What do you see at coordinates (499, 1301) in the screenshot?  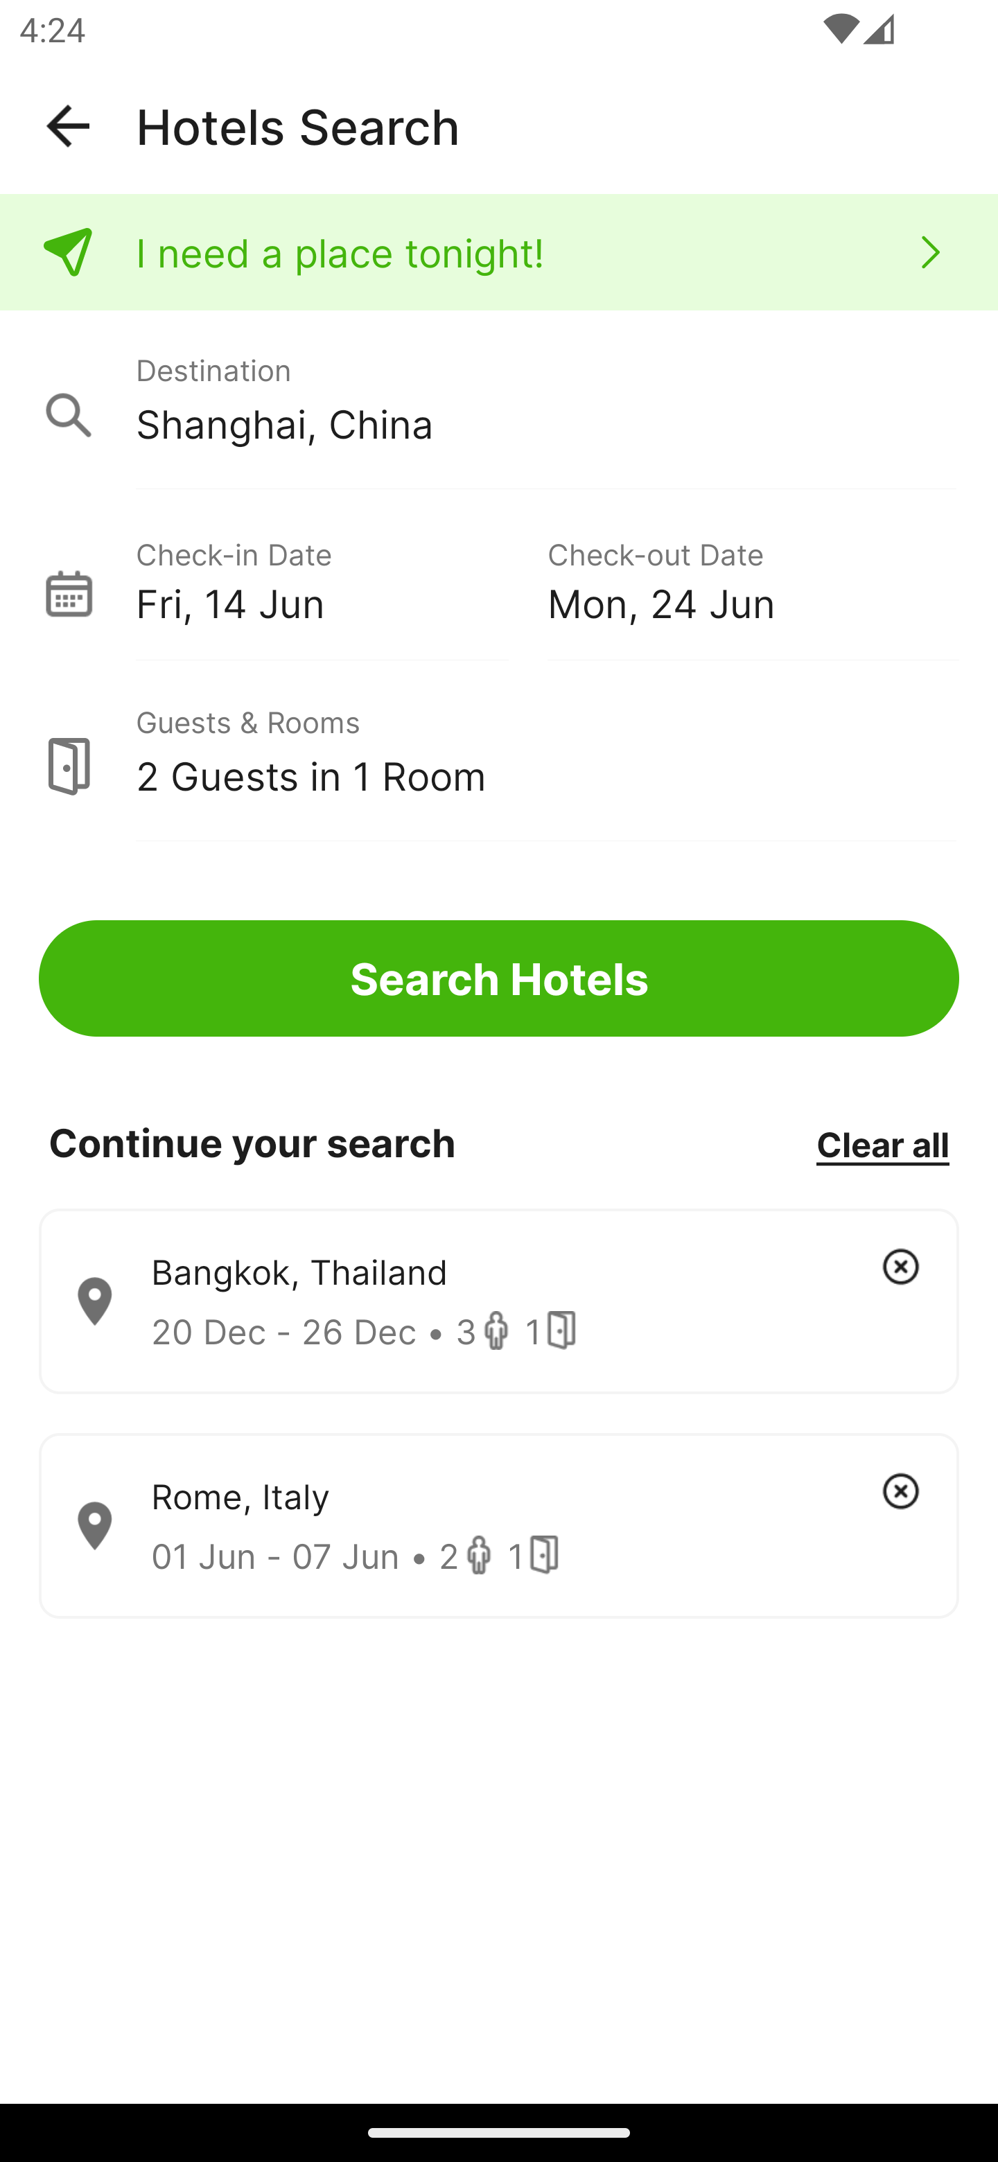 I see `Bangkok, Thailand 20 Dec - 26 Dec • 3  1 ` at bounding box center [499, 1301].